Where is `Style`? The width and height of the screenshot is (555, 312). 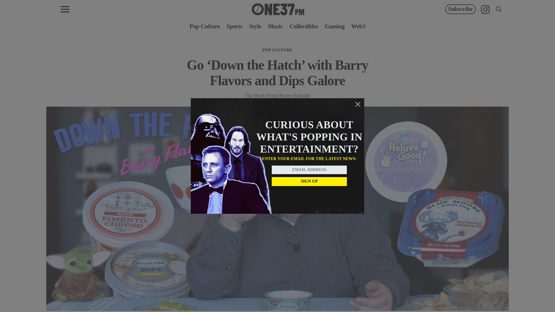
Style is located at coordinates (255, 26).